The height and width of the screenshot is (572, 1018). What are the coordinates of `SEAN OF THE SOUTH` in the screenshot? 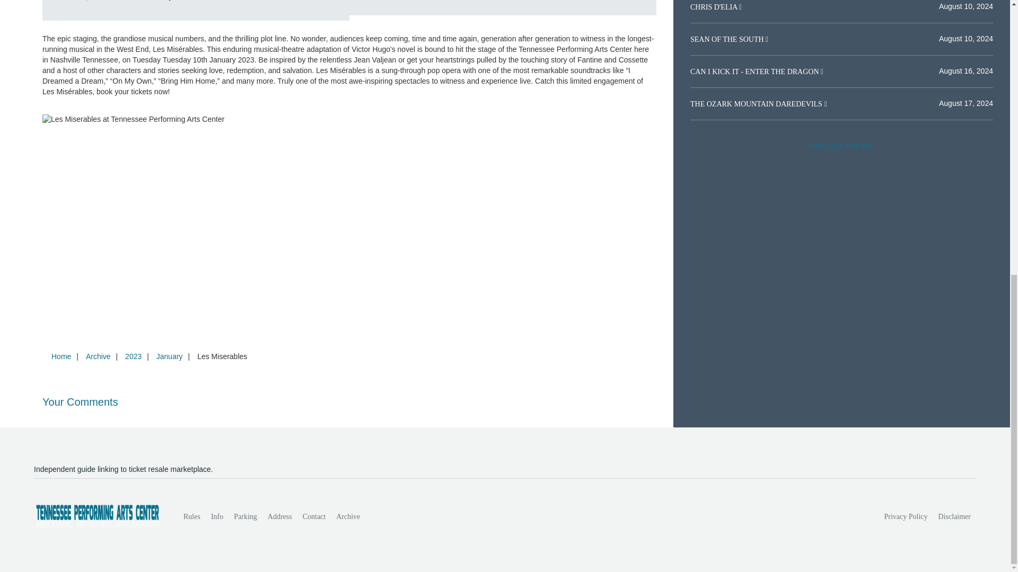 It's located at (727, 39).